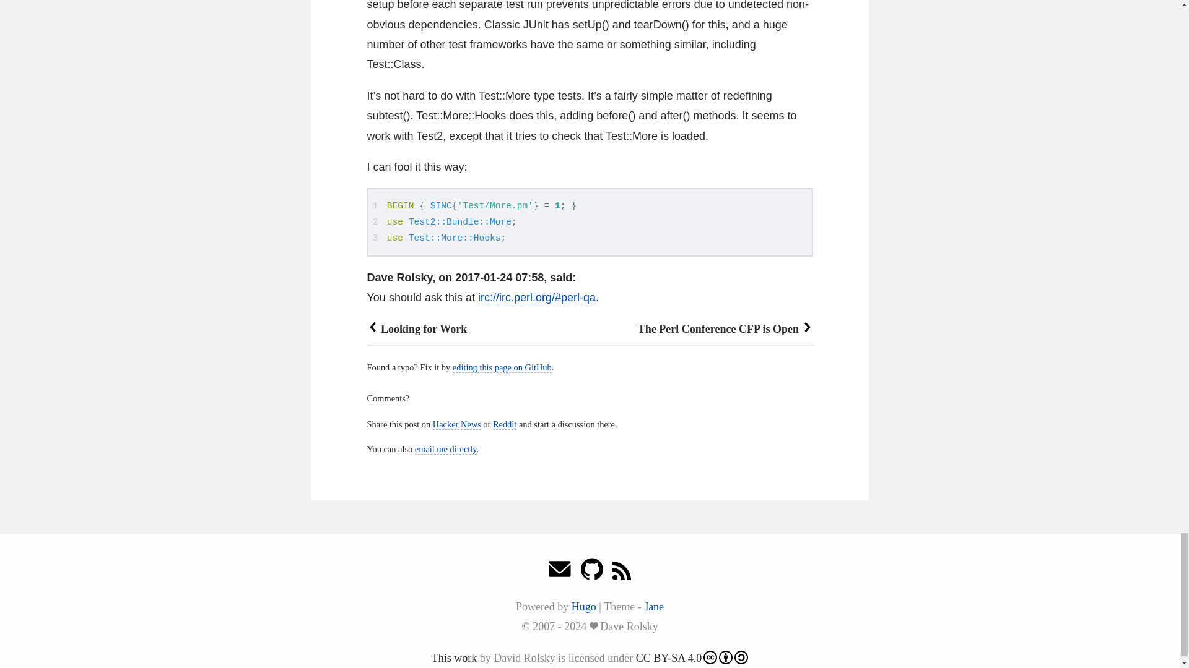 Image resolution: width=1189 pixels, height=668 pixels. What do you see at coordinates (584, 606) in the screenshot?
I see `Hugo` at bounding box center [584, 606].